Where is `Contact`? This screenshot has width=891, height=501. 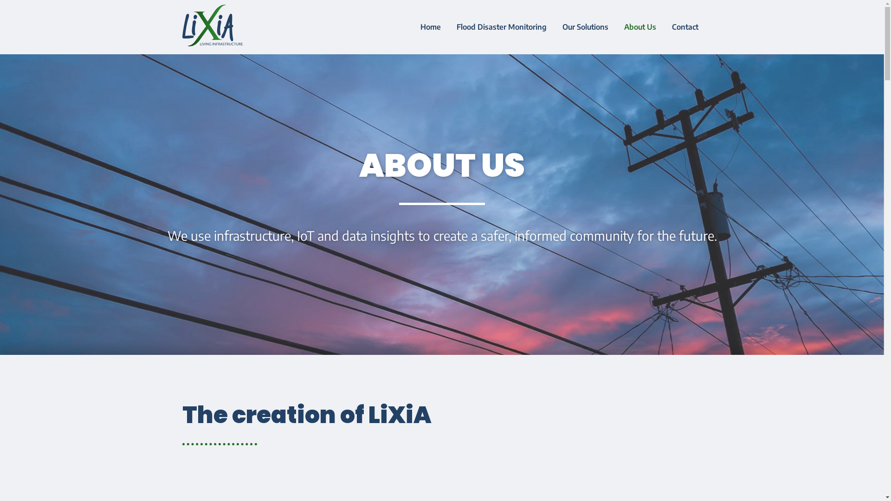 Contact is located at coordinates (685, 27).